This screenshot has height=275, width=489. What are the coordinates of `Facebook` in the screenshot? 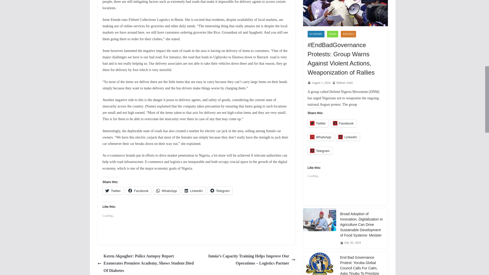 It's located at (138, 190).